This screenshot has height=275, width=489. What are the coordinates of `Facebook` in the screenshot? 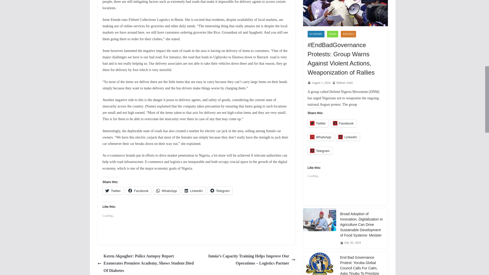 It's located at (138, 190).